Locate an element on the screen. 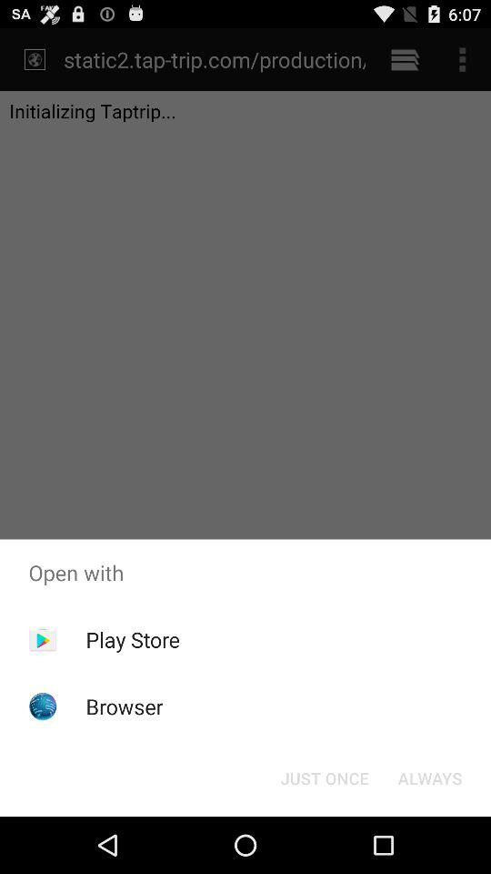 The image size is (491, 874). scroll to just once item is located at coordinates (324, 777).